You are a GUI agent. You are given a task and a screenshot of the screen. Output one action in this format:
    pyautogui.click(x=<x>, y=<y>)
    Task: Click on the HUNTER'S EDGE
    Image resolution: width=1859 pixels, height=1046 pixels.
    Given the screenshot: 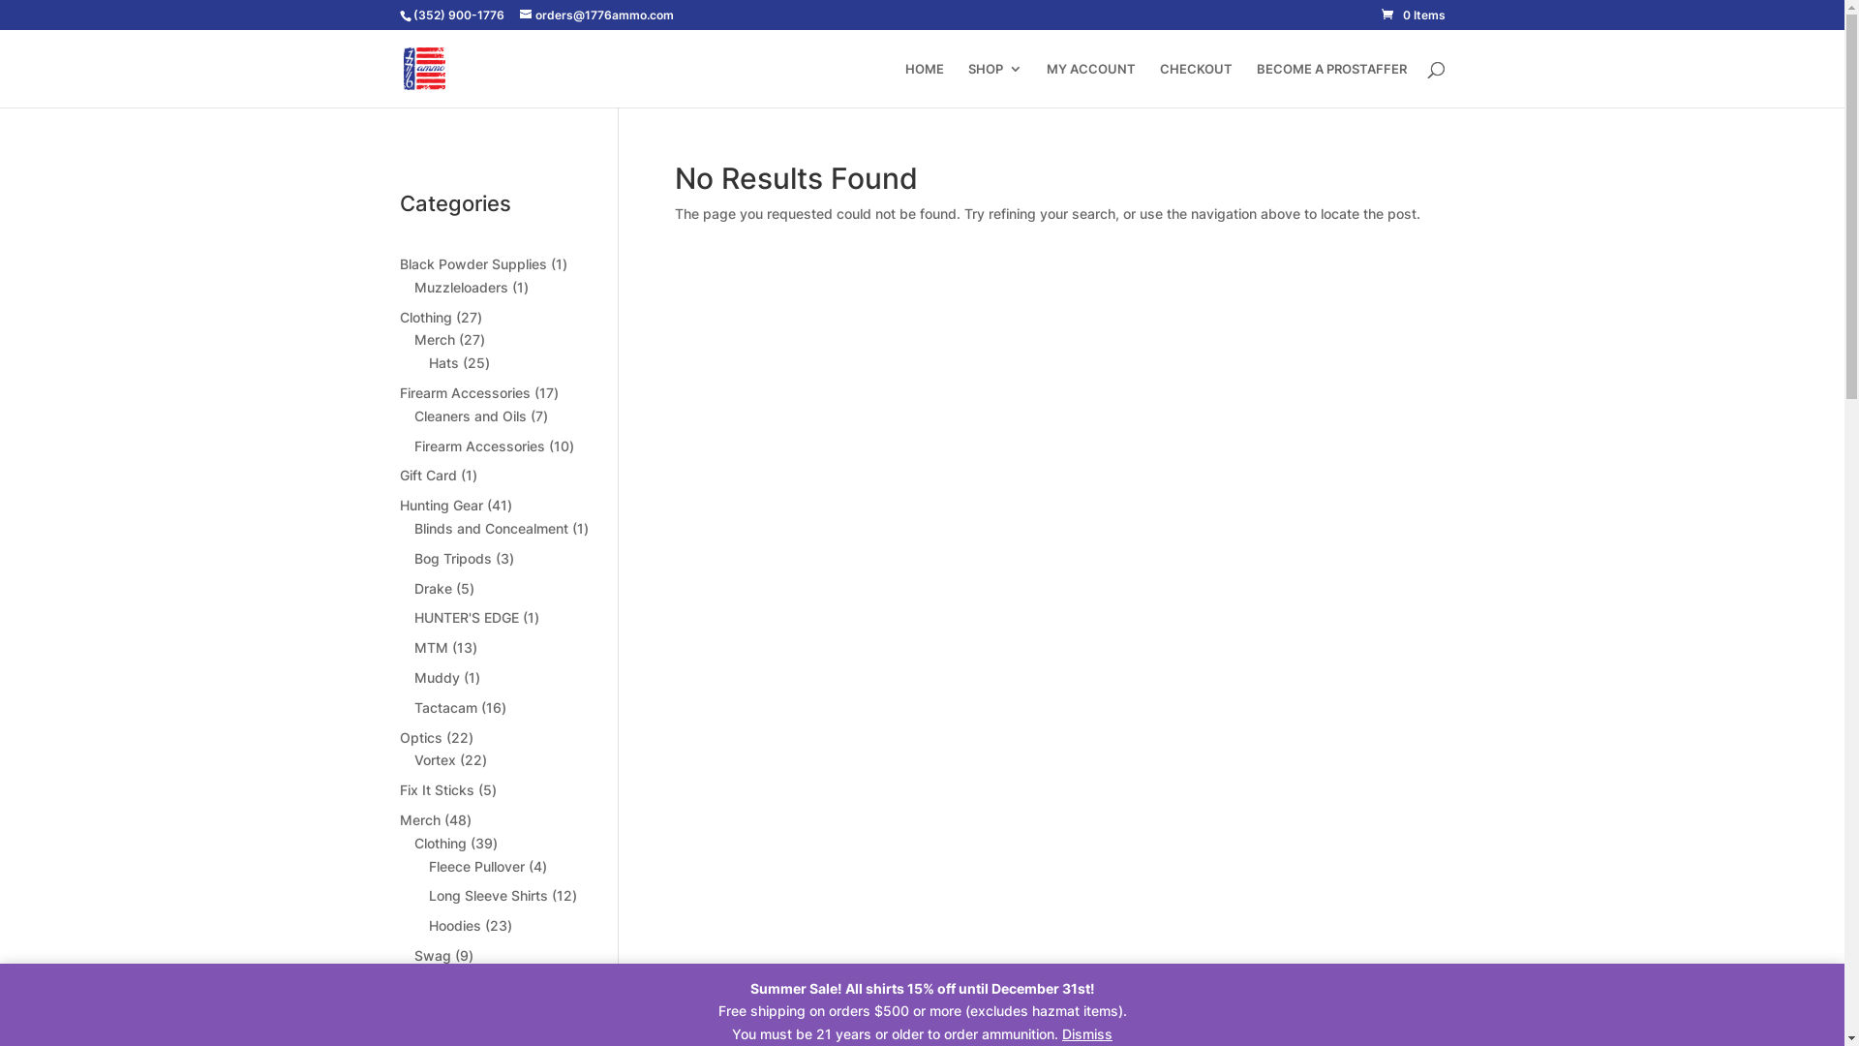 What is the action you would take?
    pyautogui.click(x=467, y=618)
    